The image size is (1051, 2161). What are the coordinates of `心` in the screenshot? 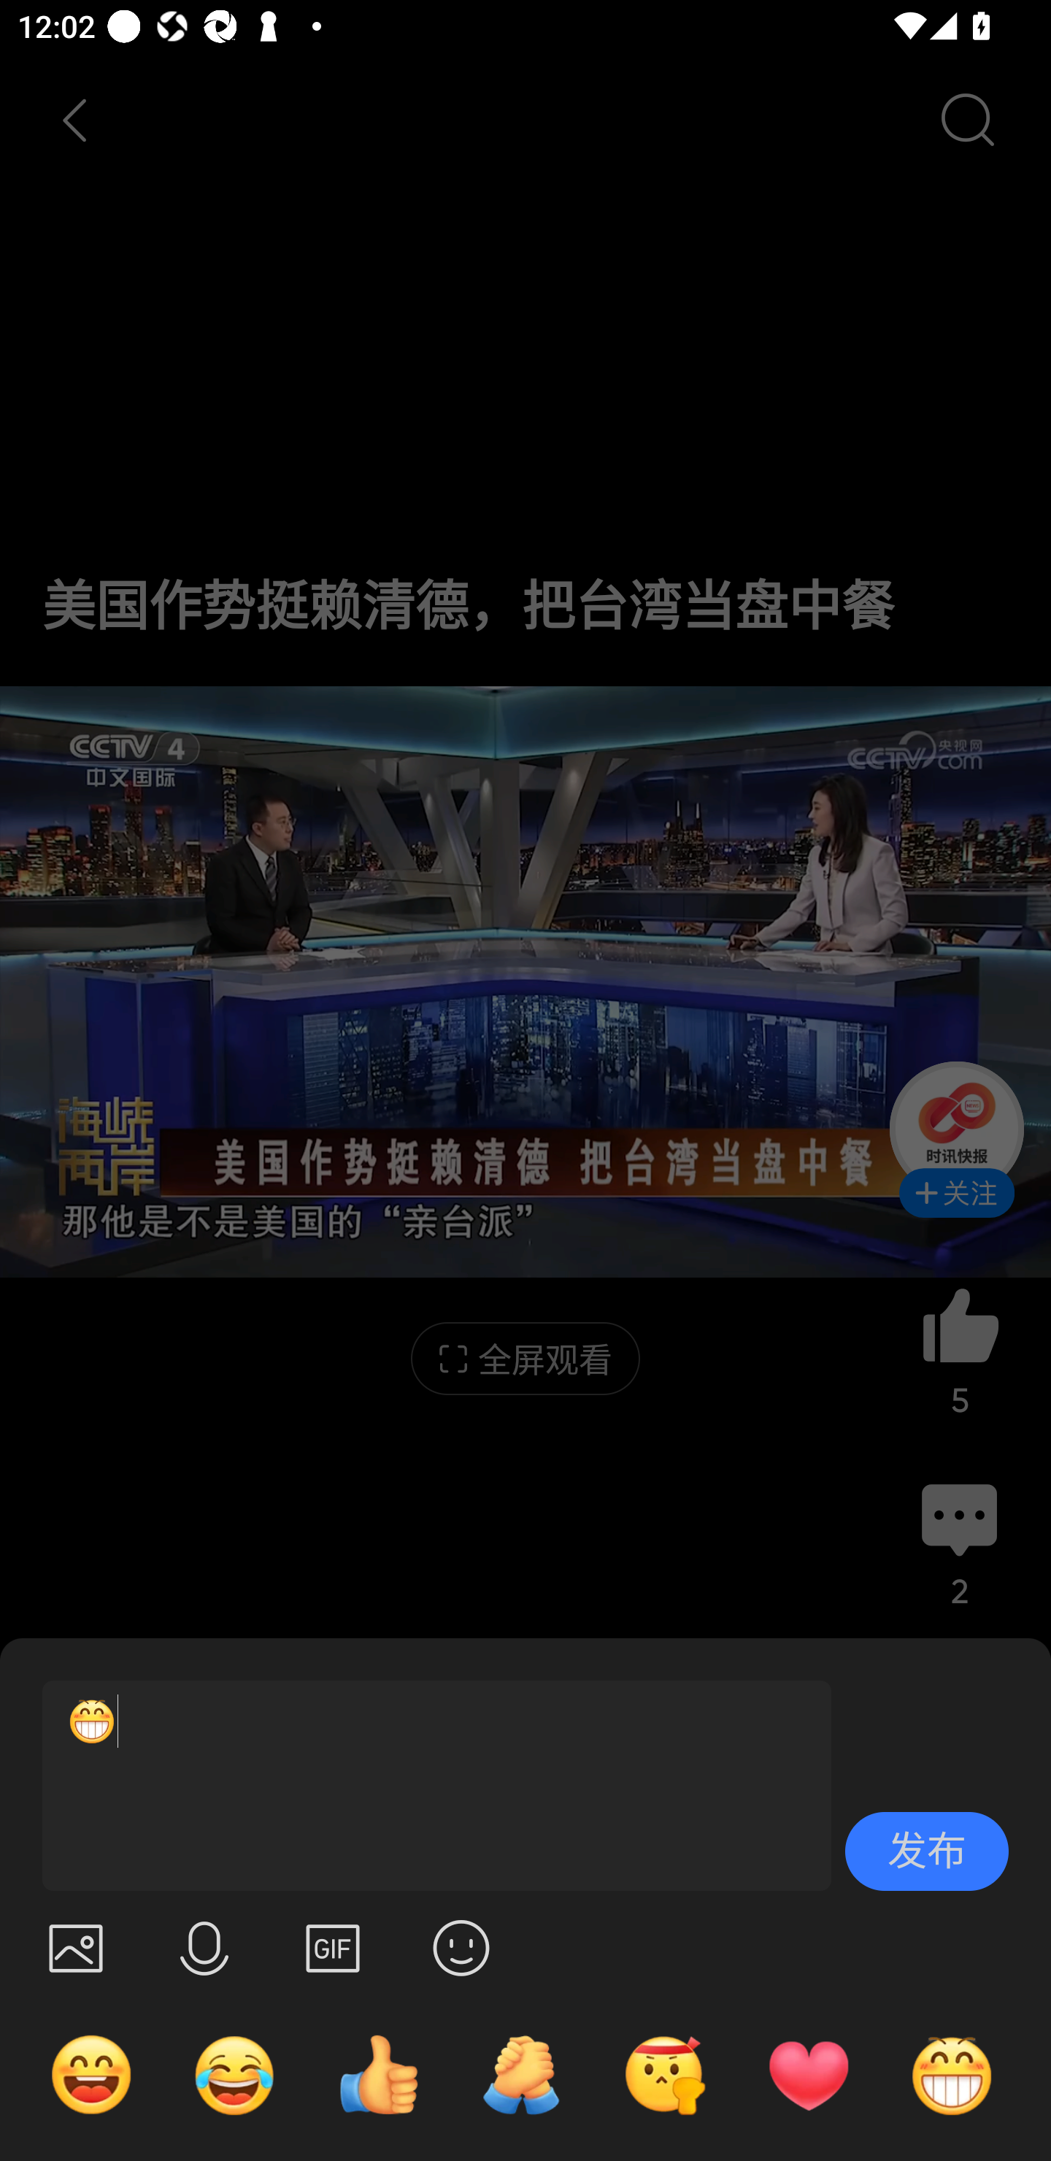 It's located at (808, 2074).